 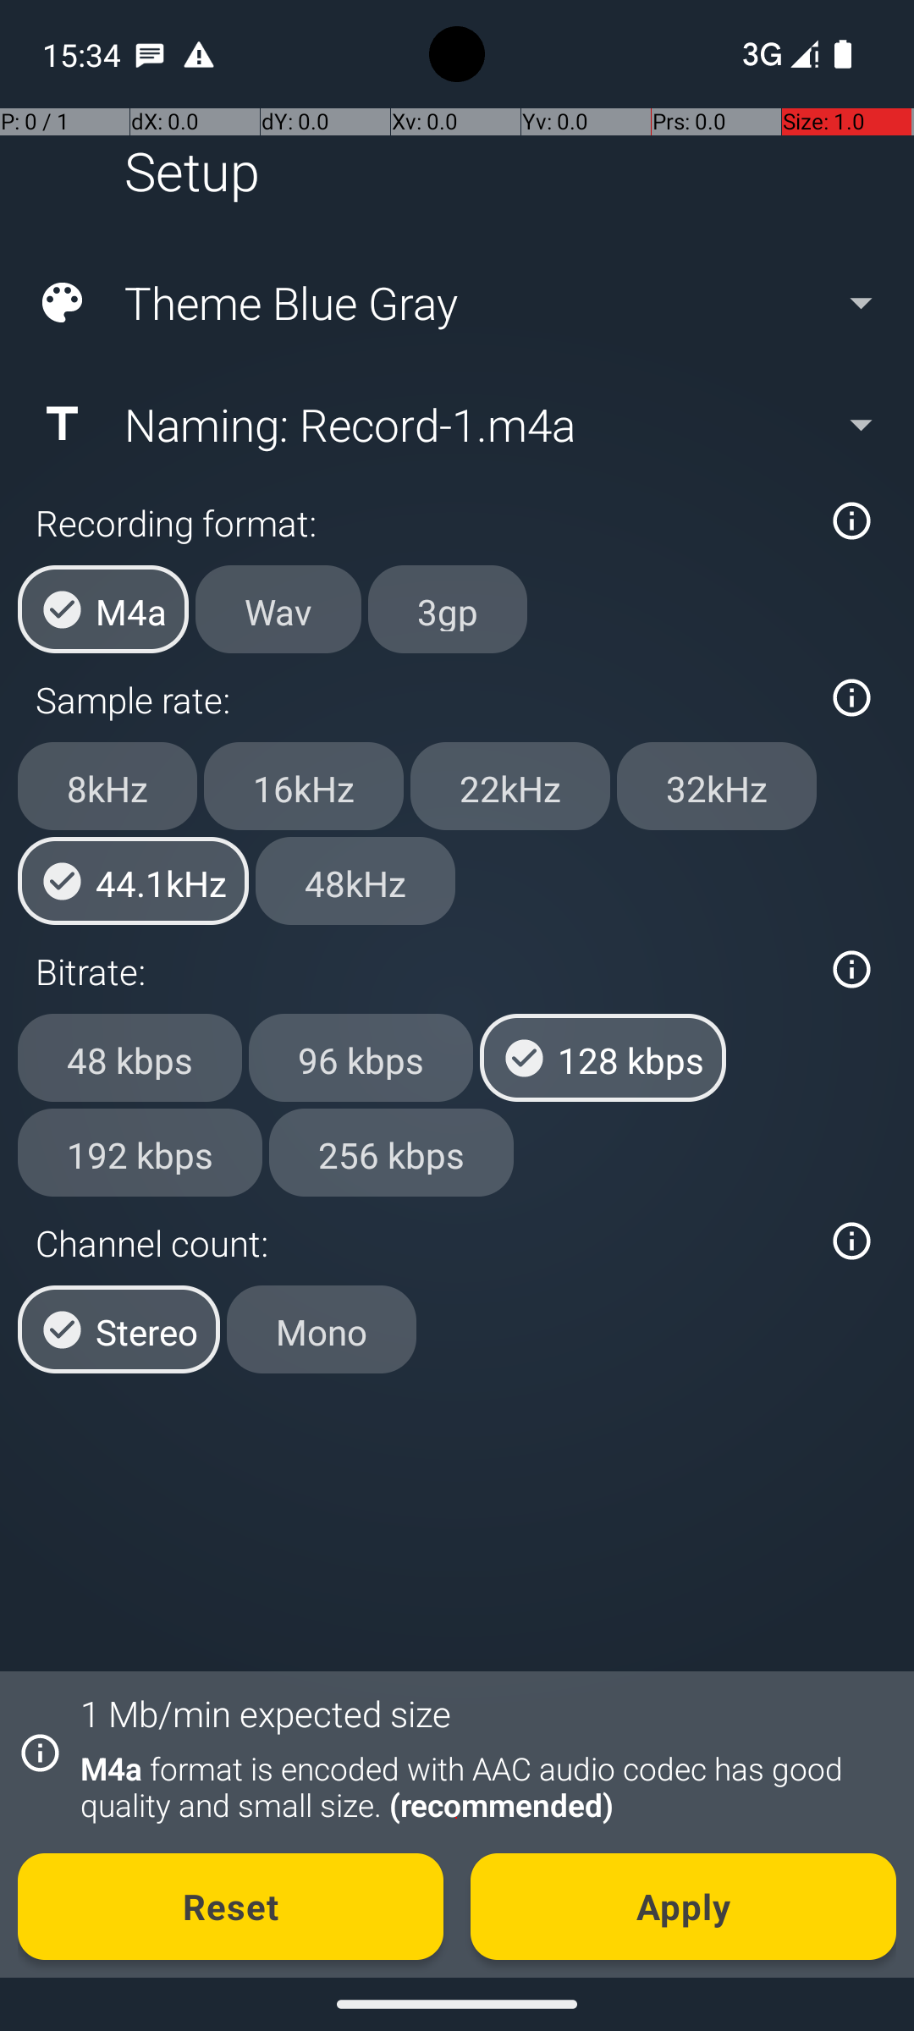 I want to click on 128 kbps, so click(x=603, y=1058).